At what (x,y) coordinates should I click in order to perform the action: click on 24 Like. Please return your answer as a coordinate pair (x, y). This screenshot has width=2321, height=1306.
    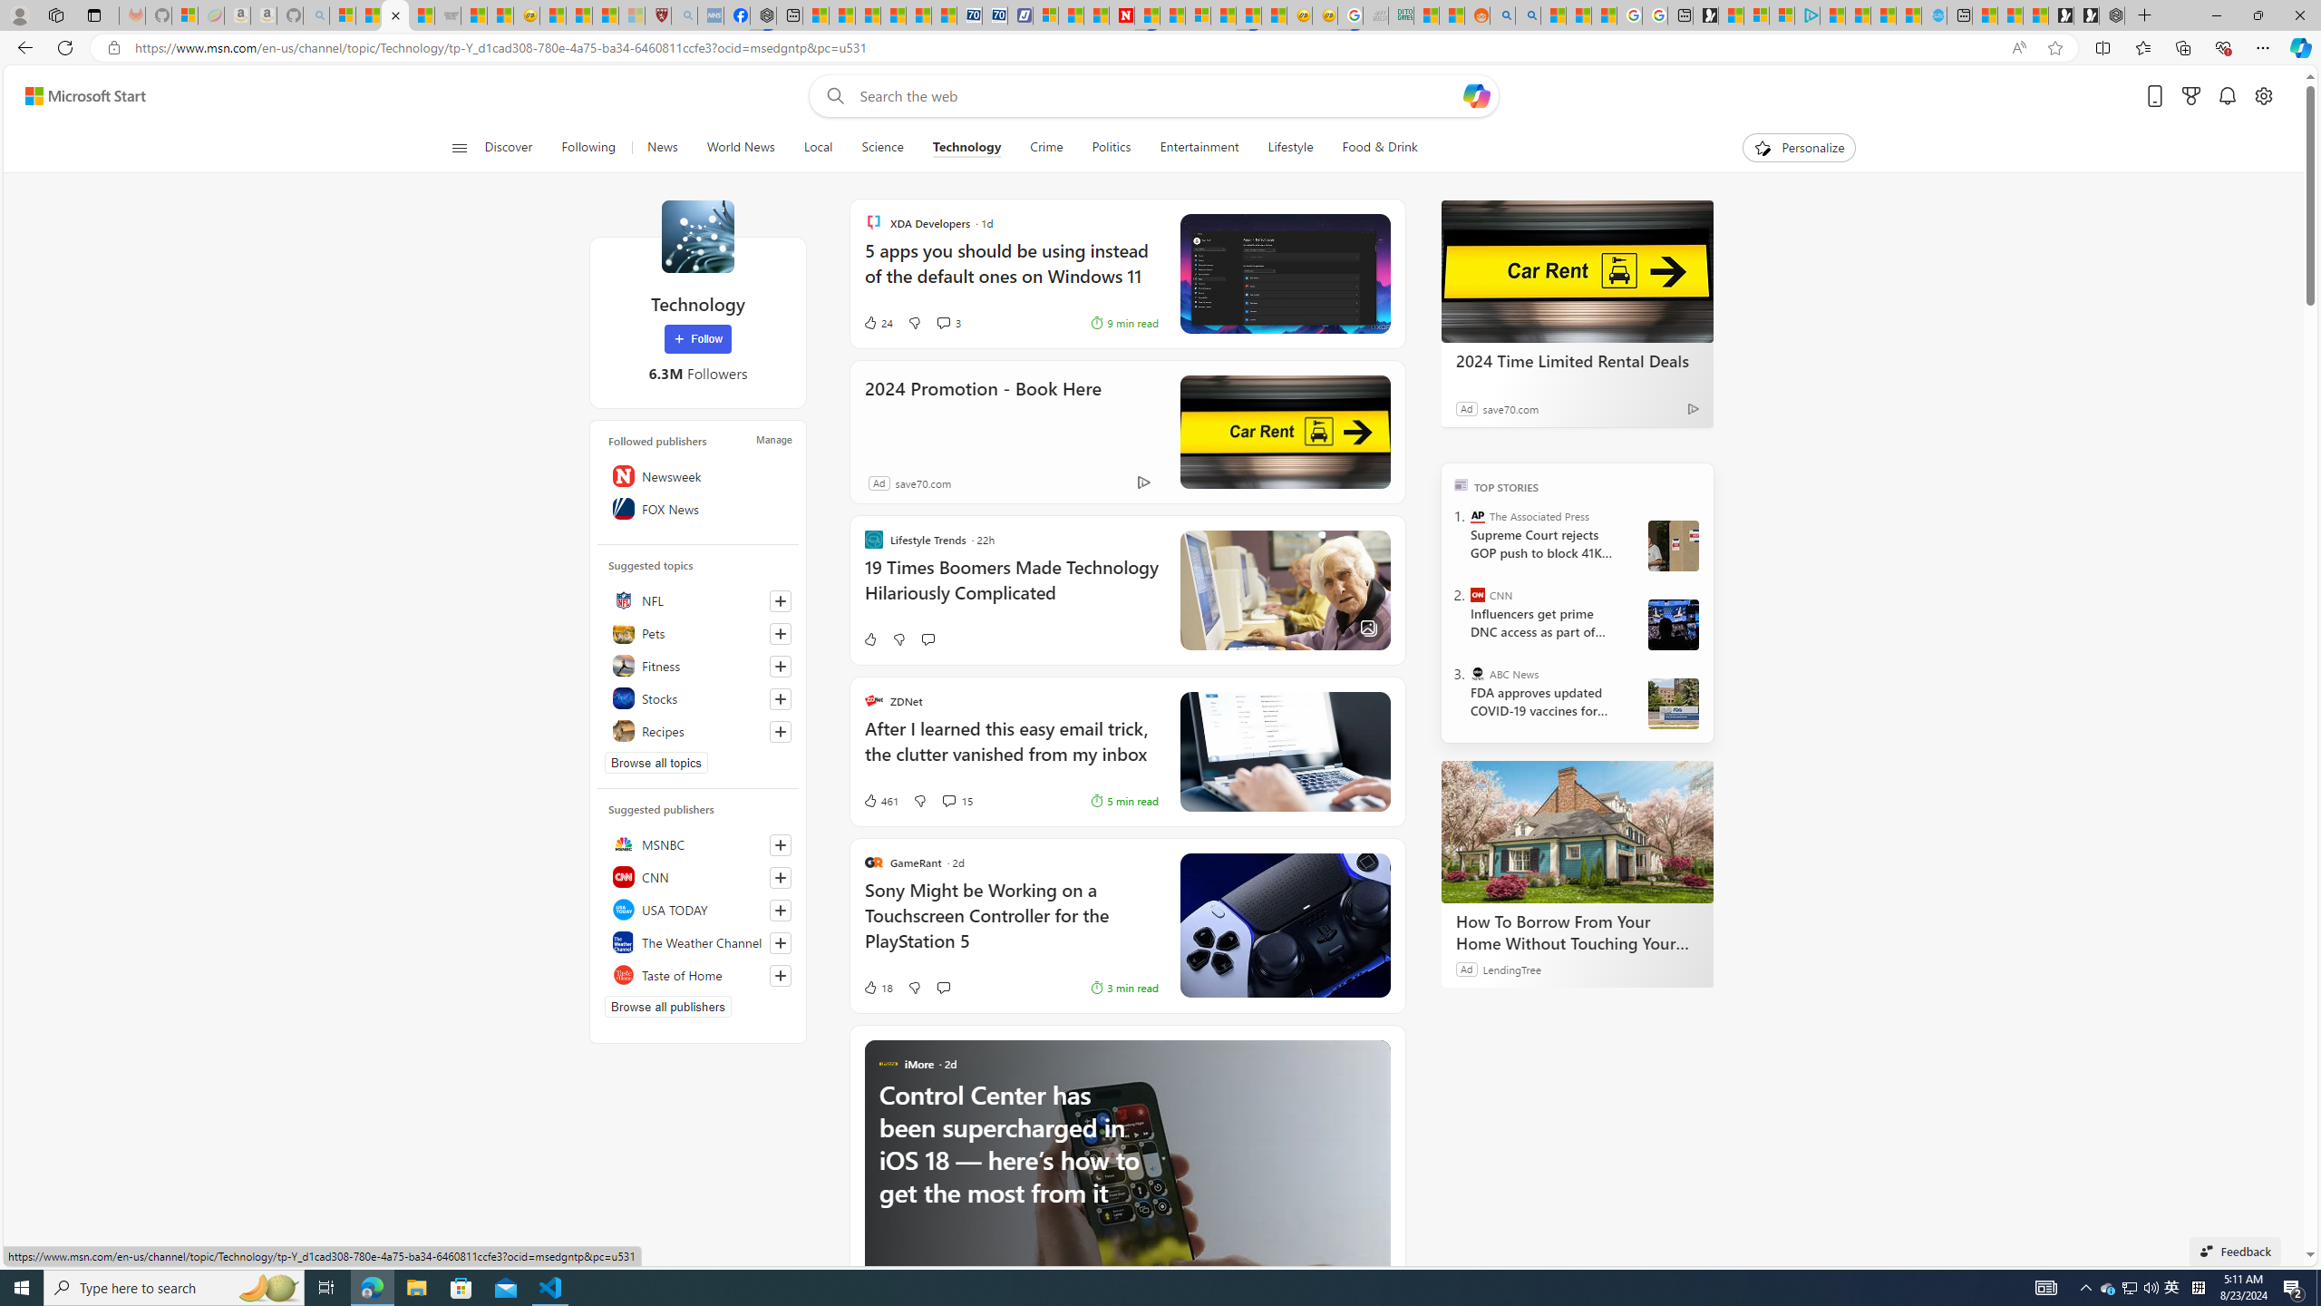
    Looking at the image, I should click on (878, 323).